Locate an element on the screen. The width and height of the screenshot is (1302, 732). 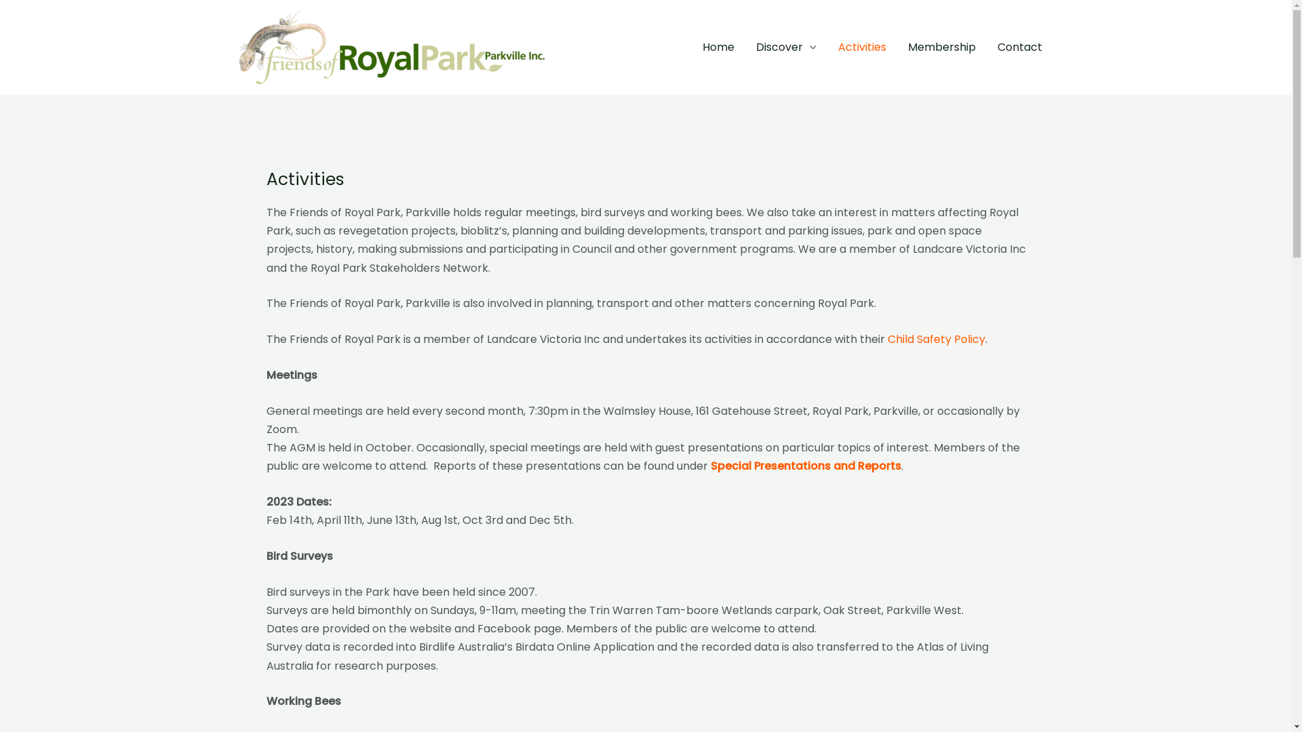
Child Safety Policy is located at coordinates (936, 339).